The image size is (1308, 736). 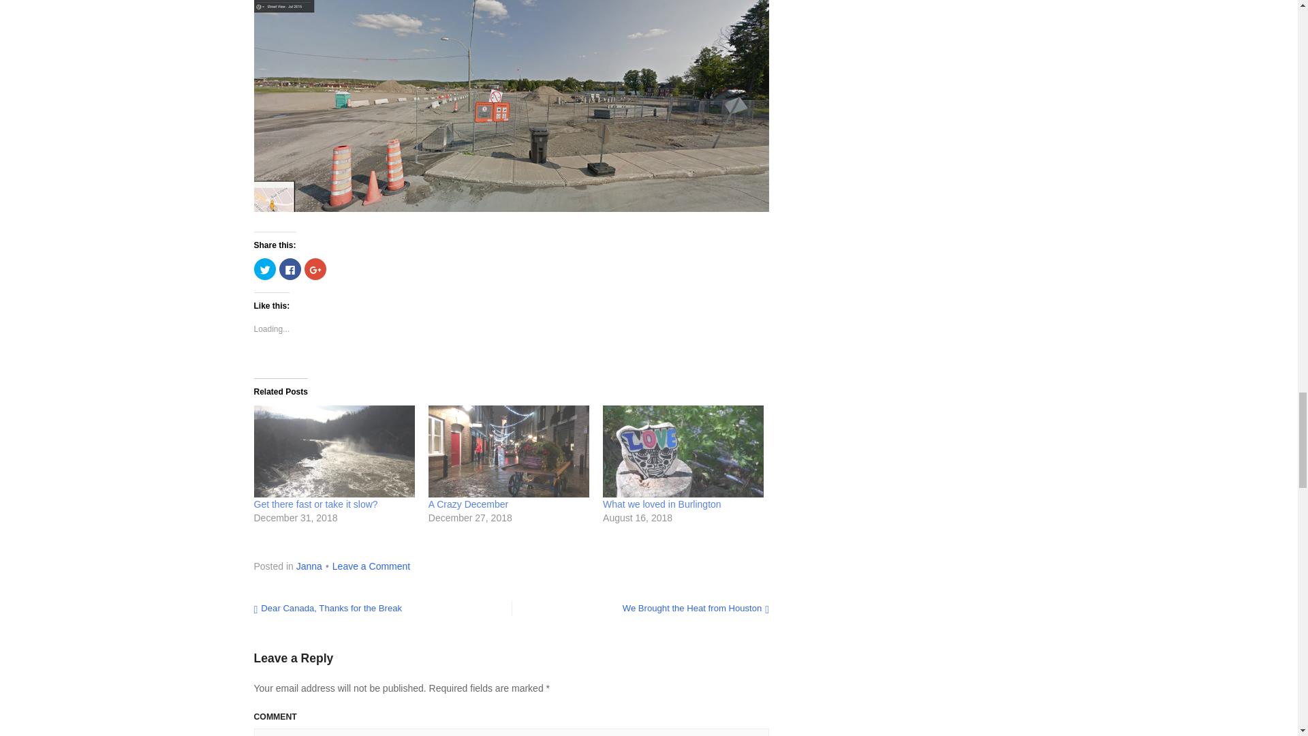 I want to click on A Crazy December, so click(x=469, y=504).